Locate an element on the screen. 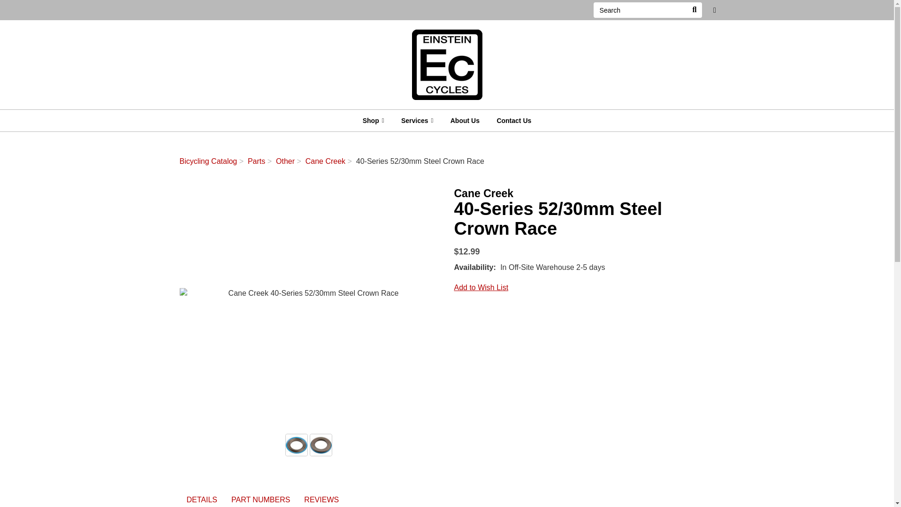 Image resolution: width=901 pixels, height=507 pixels. Stores is located at coordinates (715, 10).